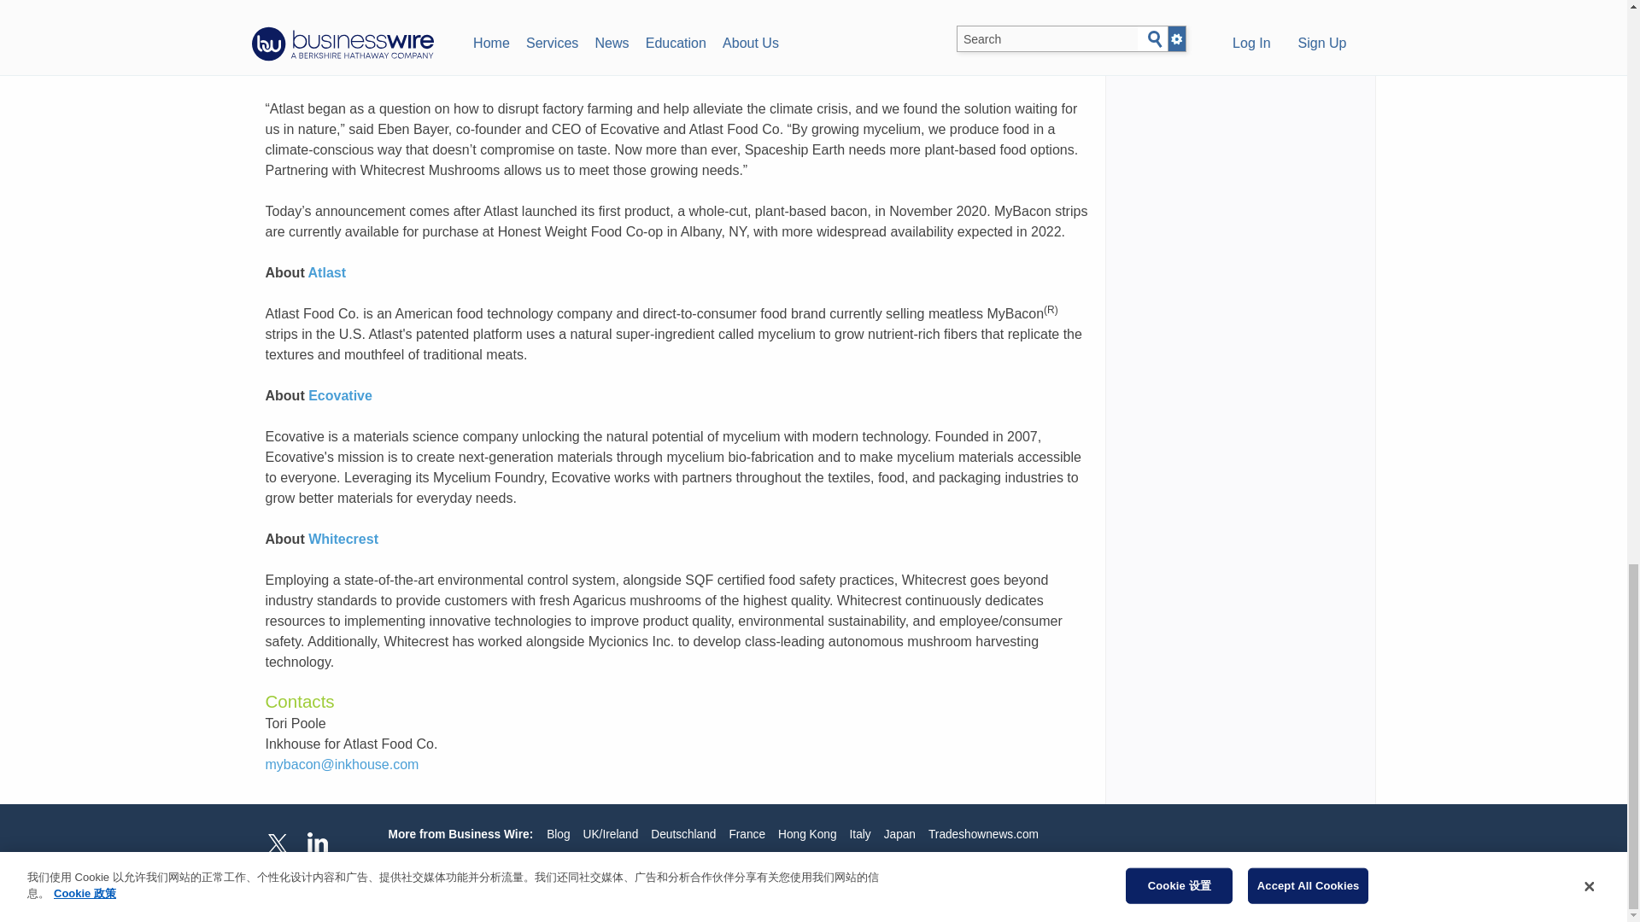 The height and width of the screenshot is (922, 1640). I want to click on Whitecrest, so click(343, 540).